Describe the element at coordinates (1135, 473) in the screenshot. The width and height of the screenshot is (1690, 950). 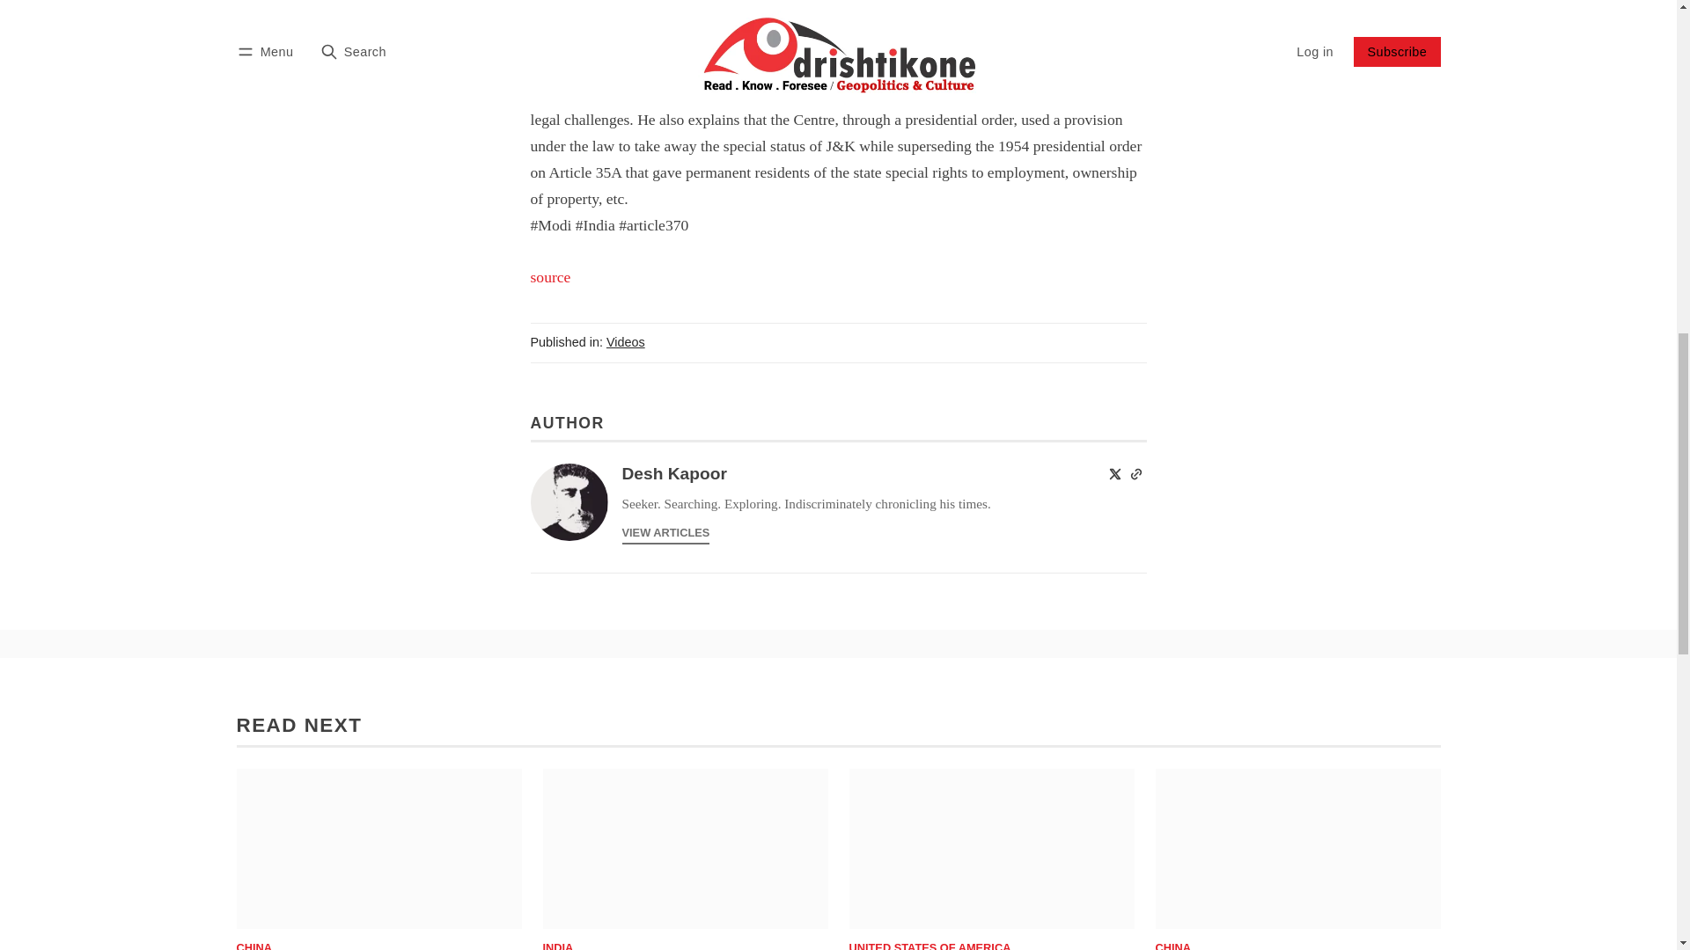
I see `Website` at that location.